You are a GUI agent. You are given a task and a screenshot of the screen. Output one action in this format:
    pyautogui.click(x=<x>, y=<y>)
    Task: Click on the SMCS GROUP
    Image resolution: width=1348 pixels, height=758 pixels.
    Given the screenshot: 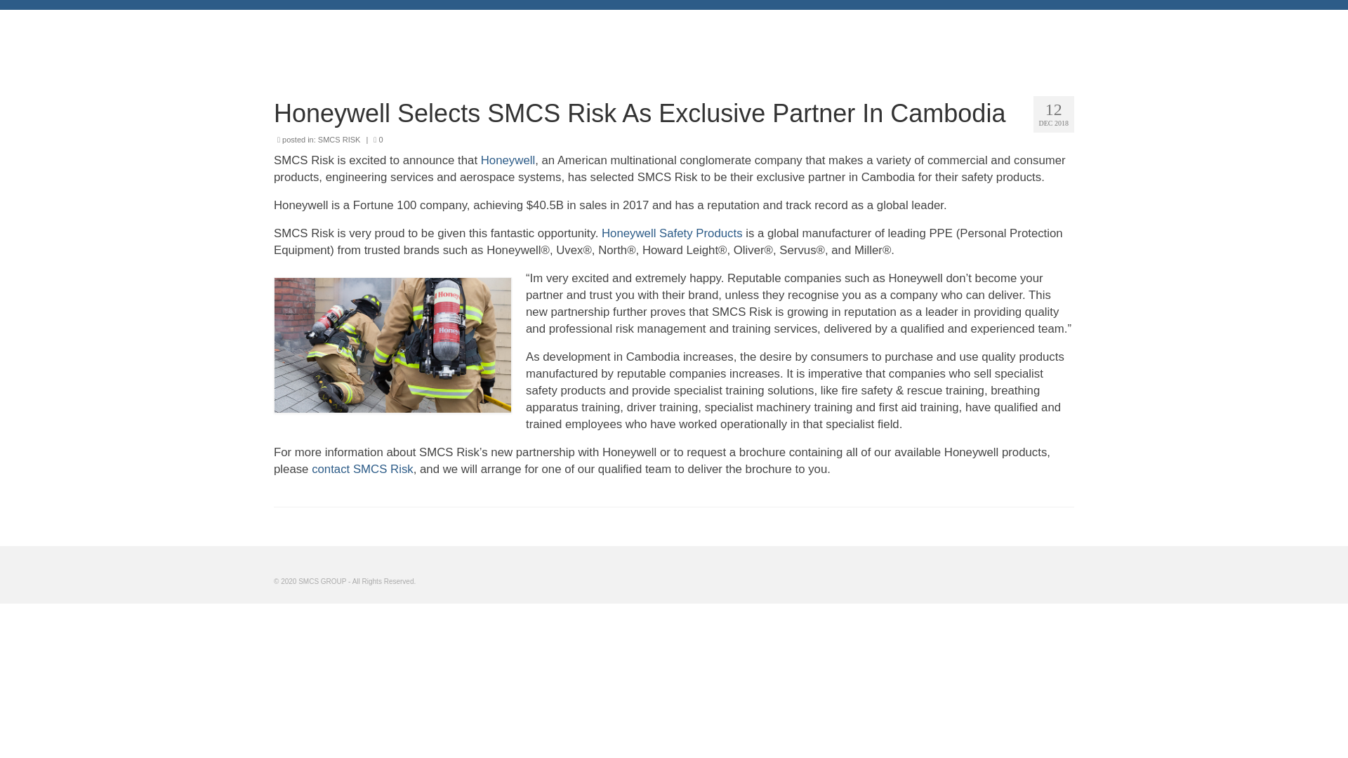 What is the action you would take?
    pyautogui.click(x=343, y=23)
    